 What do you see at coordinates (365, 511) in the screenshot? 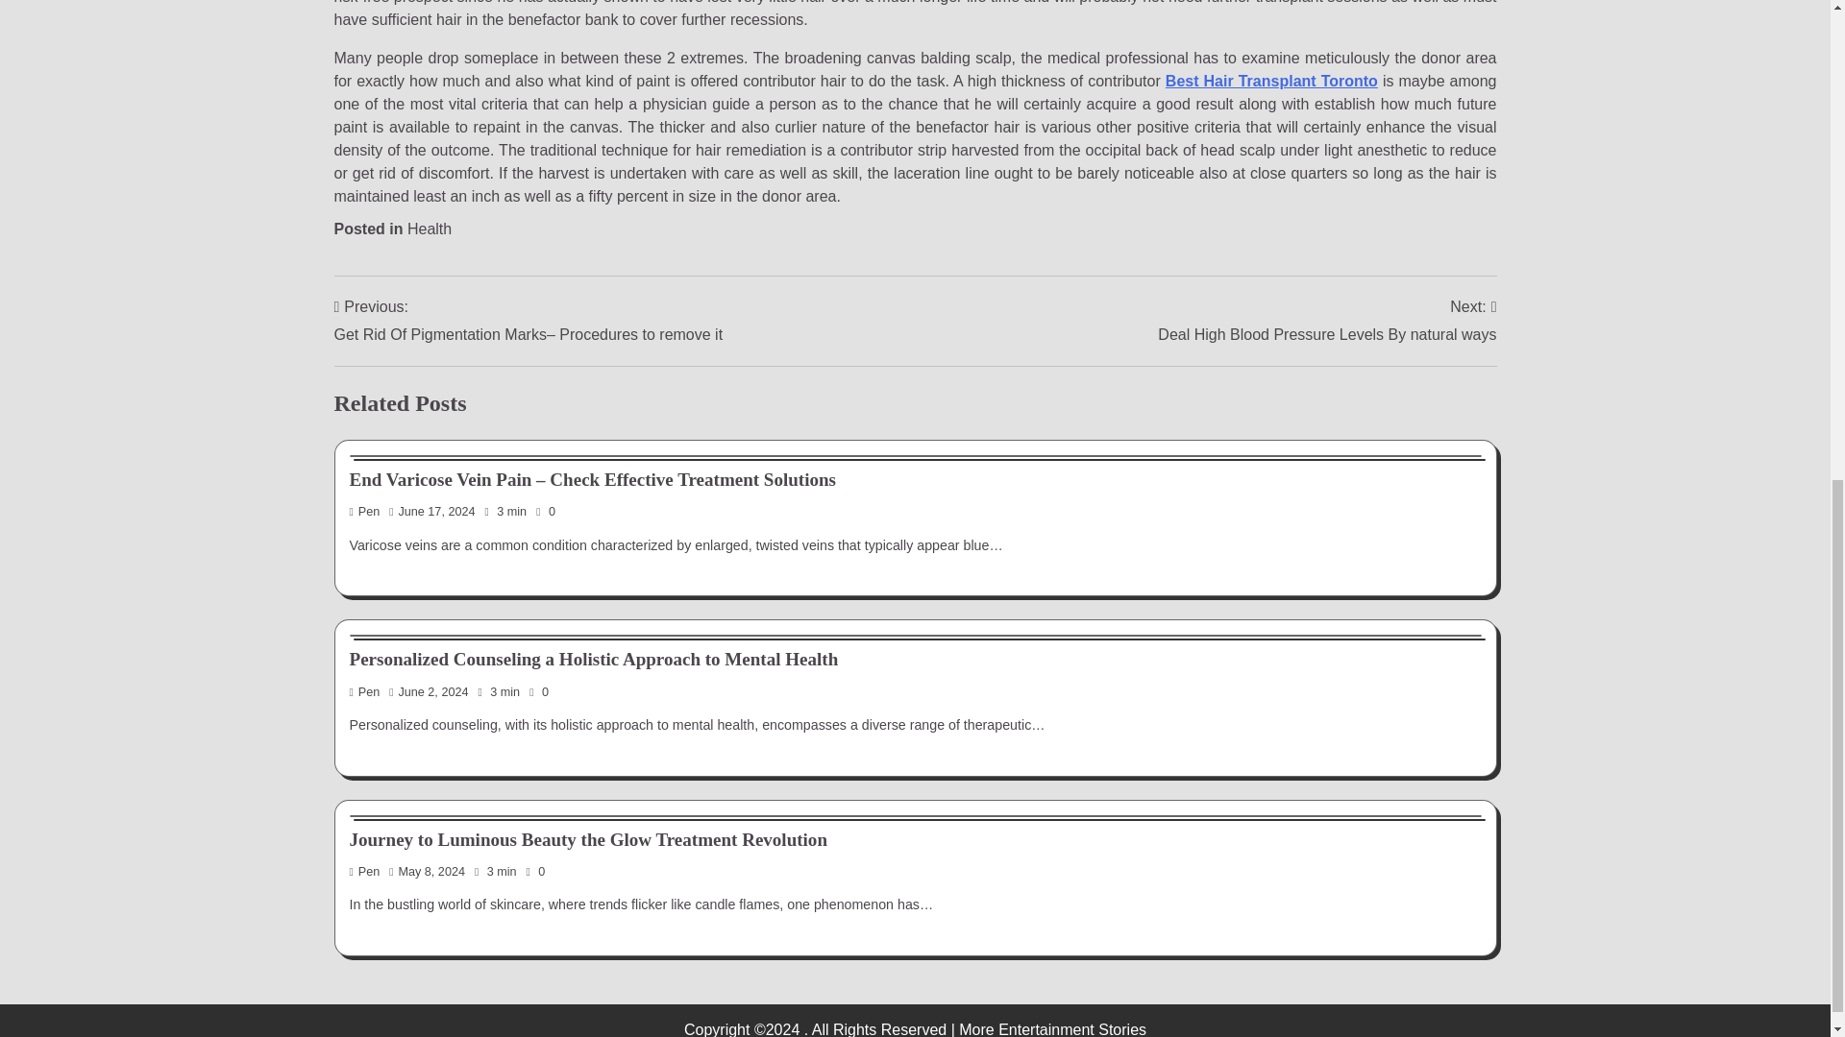
I see `Pen` at bounding box center [365, 511].